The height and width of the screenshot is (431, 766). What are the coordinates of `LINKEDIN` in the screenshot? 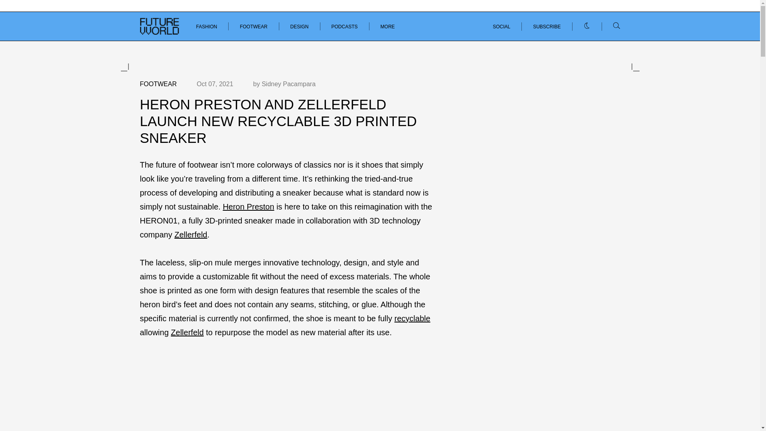 It's located at (569, 33).